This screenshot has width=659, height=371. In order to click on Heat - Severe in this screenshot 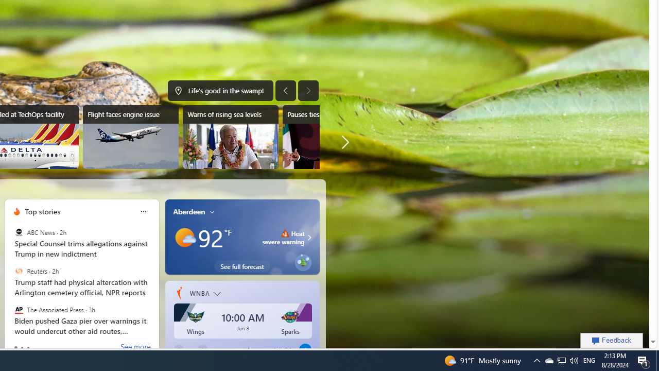, I will do `click(285, 233)`.